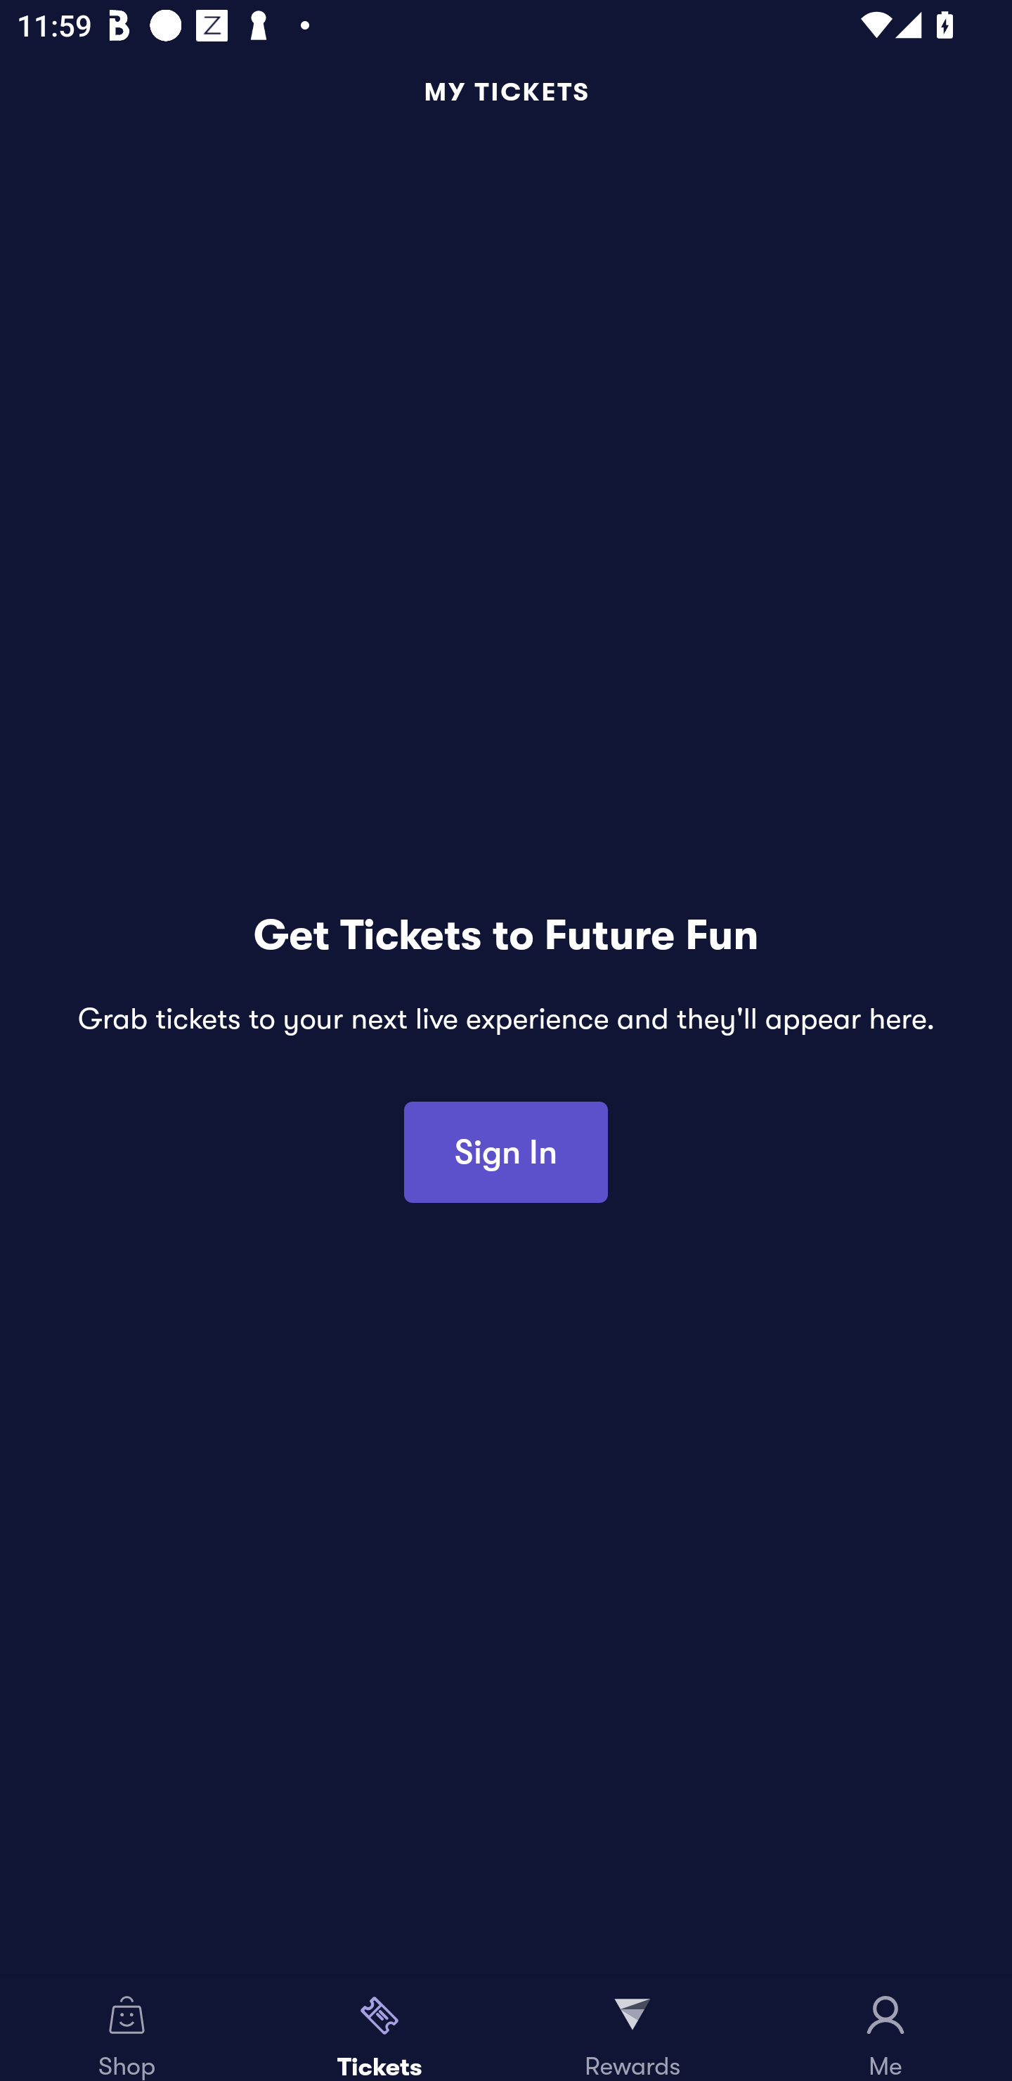 The width and height of the screenshot is (1012, 2081). I want to click on Tickets, so click(379, 2030).